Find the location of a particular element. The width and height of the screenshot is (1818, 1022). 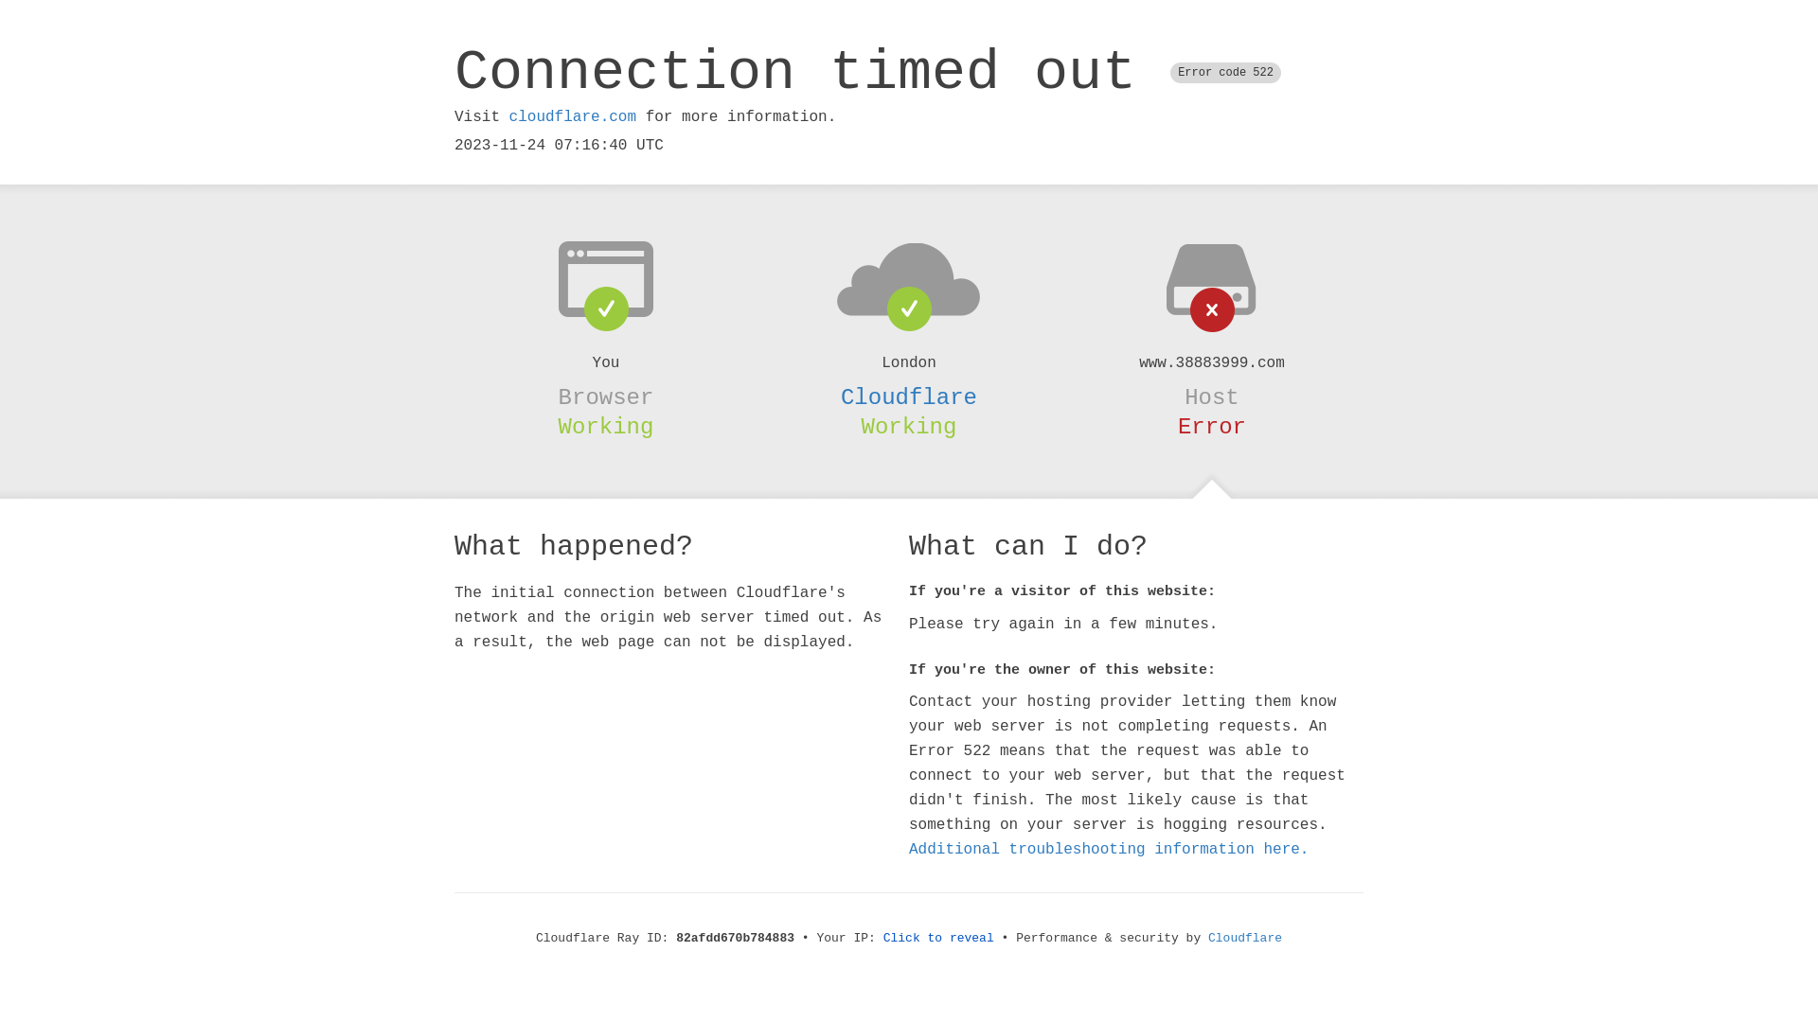

Additional troubleshooting information here. is located at coordinates (1109, 850).